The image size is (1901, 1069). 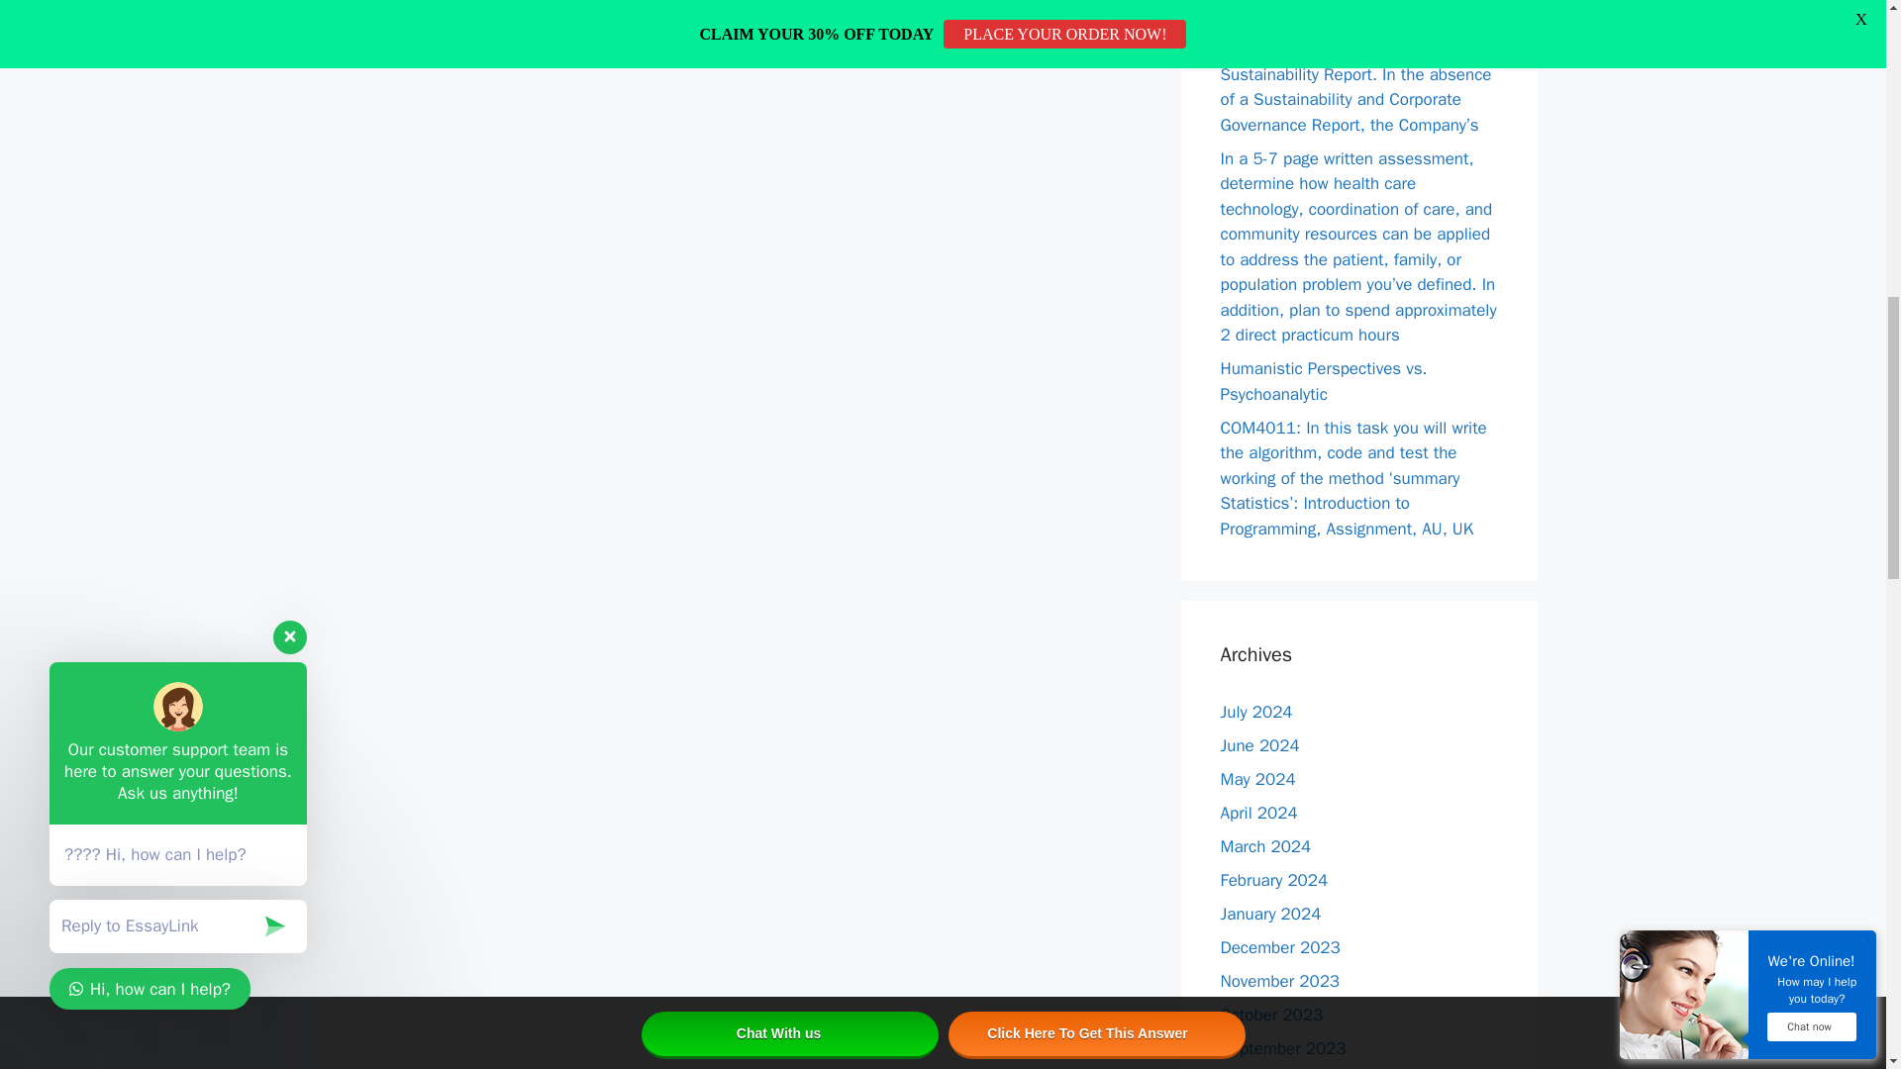 What do you see at coordinates (1270, 914) in the screenshot?
I see `January 2024` at bounding box center [1270, 914].